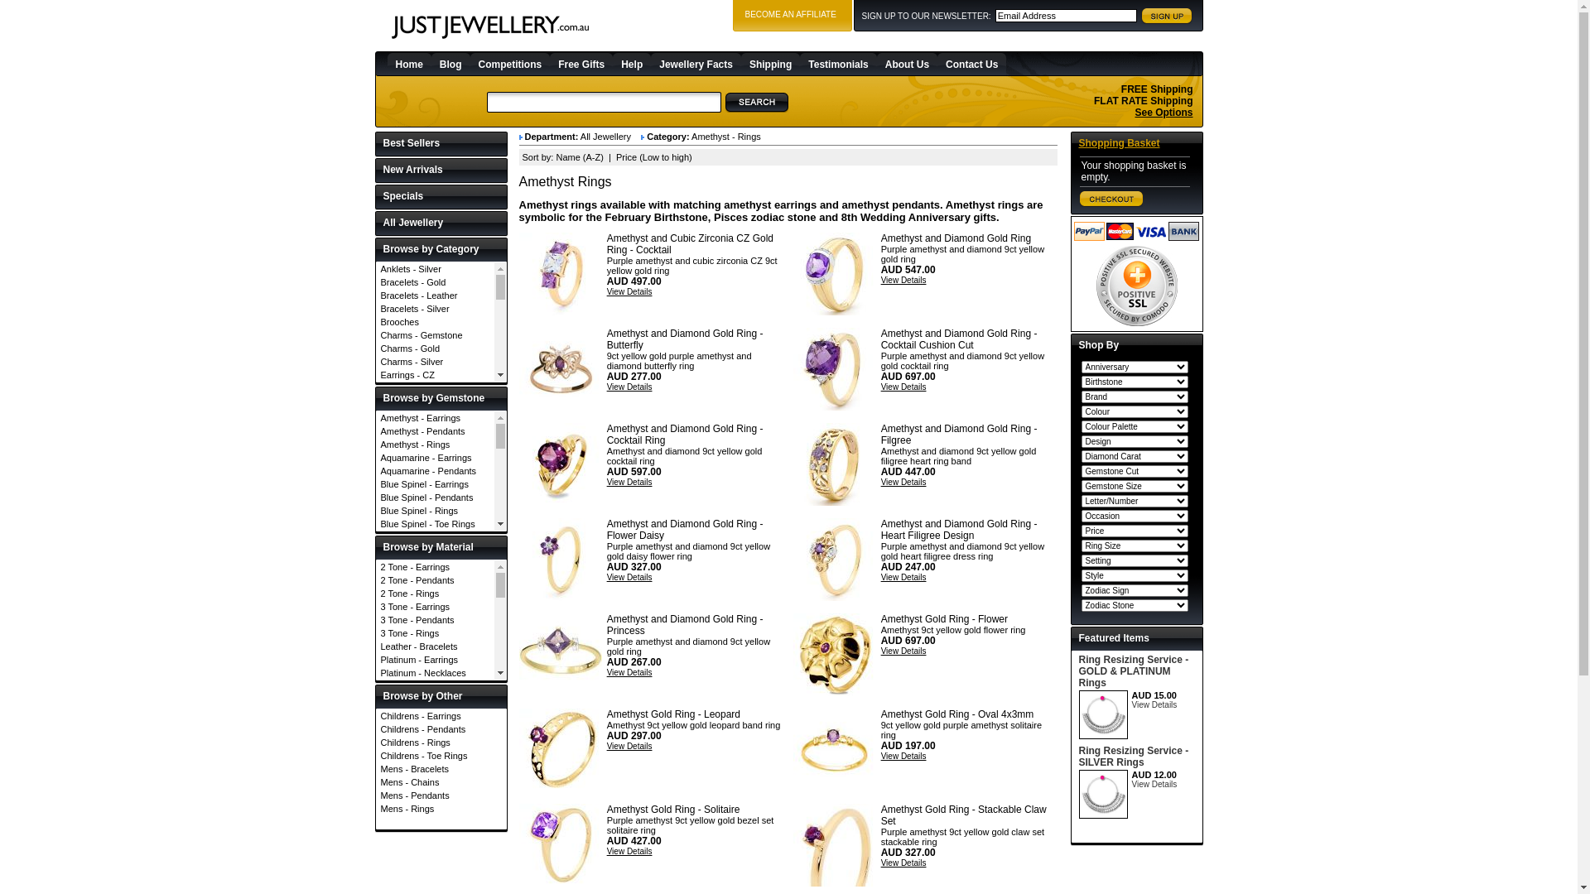  Describe the element at coordinates (959, 530) in the screenshot. I see `Amethyst and Diamond Gold Ring - Heart Filigree Design` at that location.